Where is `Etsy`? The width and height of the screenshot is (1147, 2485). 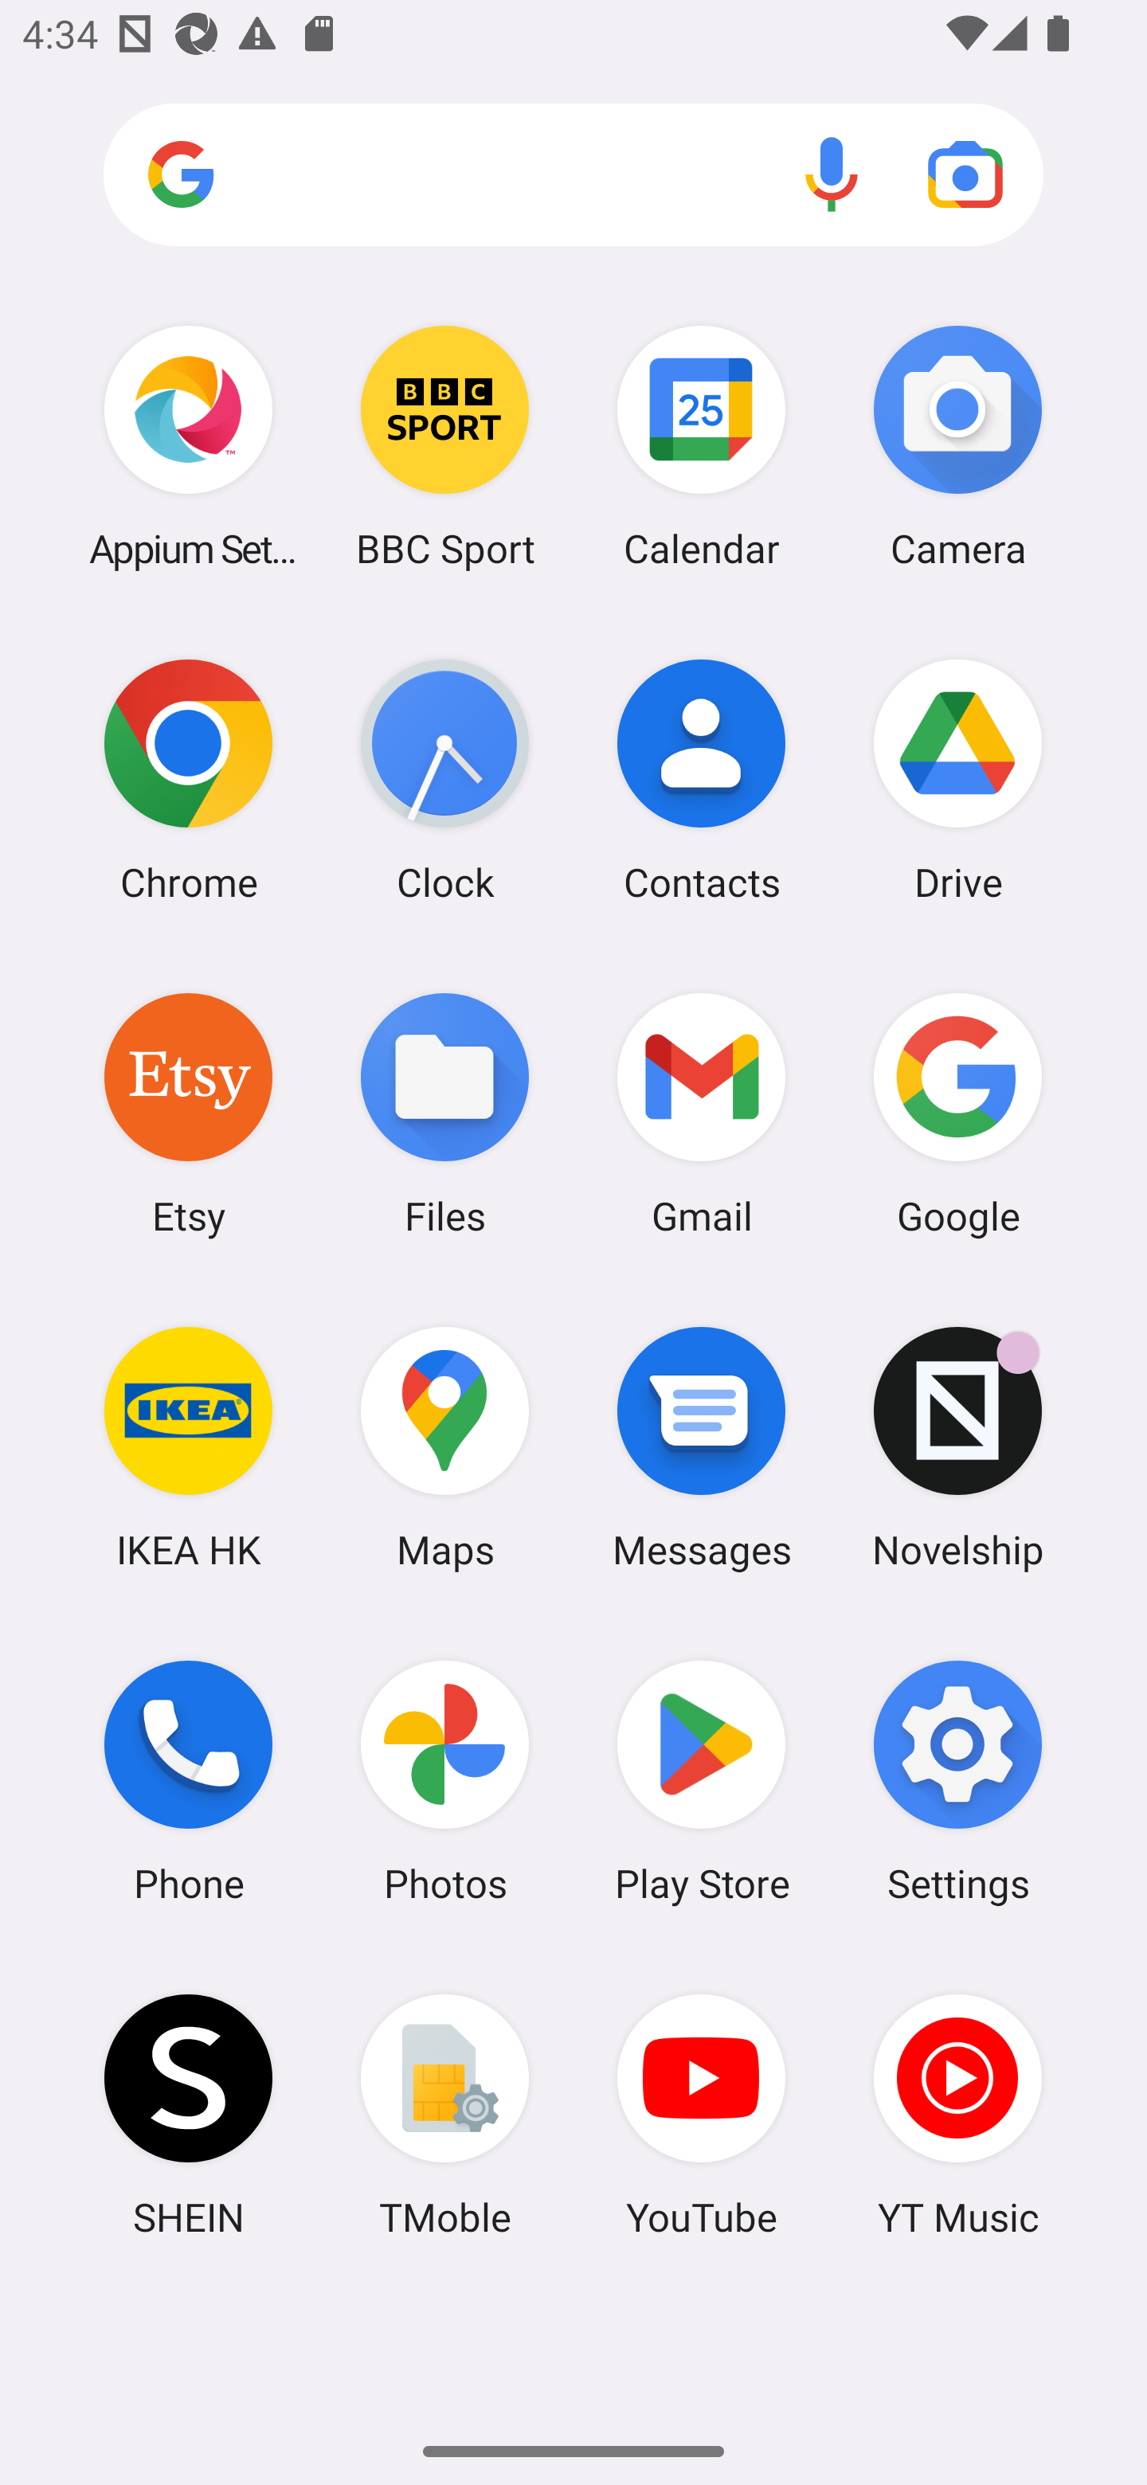 Etsy is located at coordinates (188, 1113).